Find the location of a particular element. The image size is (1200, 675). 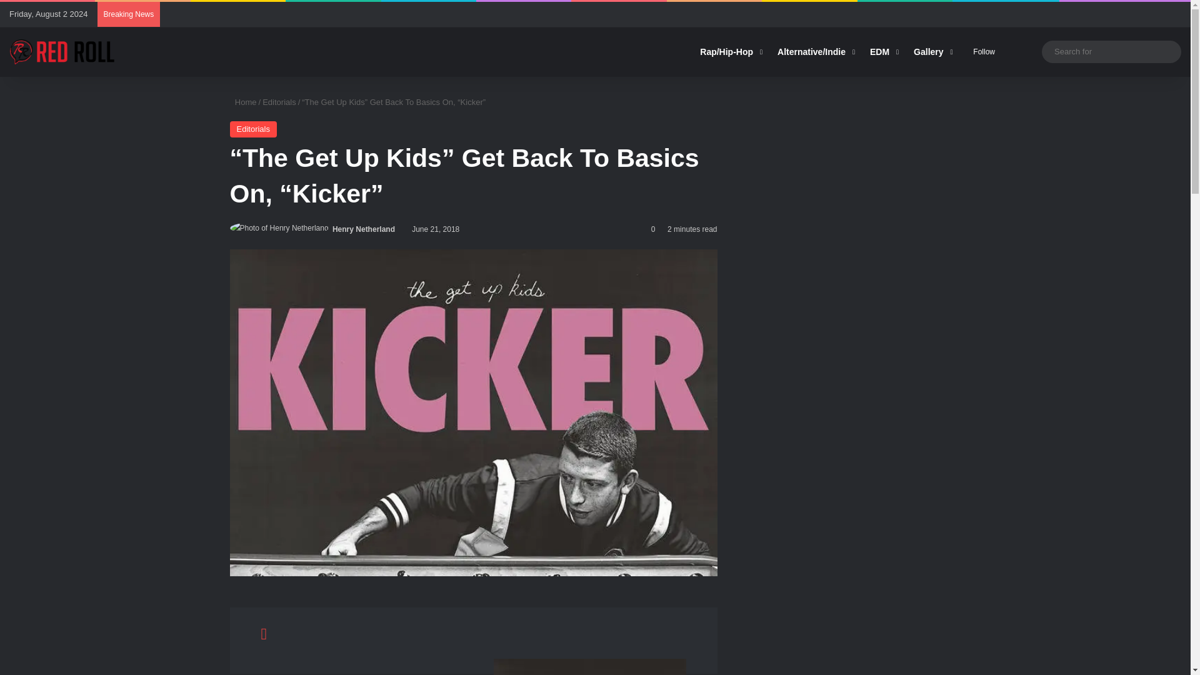

Home is located at coordinates (243, 101).